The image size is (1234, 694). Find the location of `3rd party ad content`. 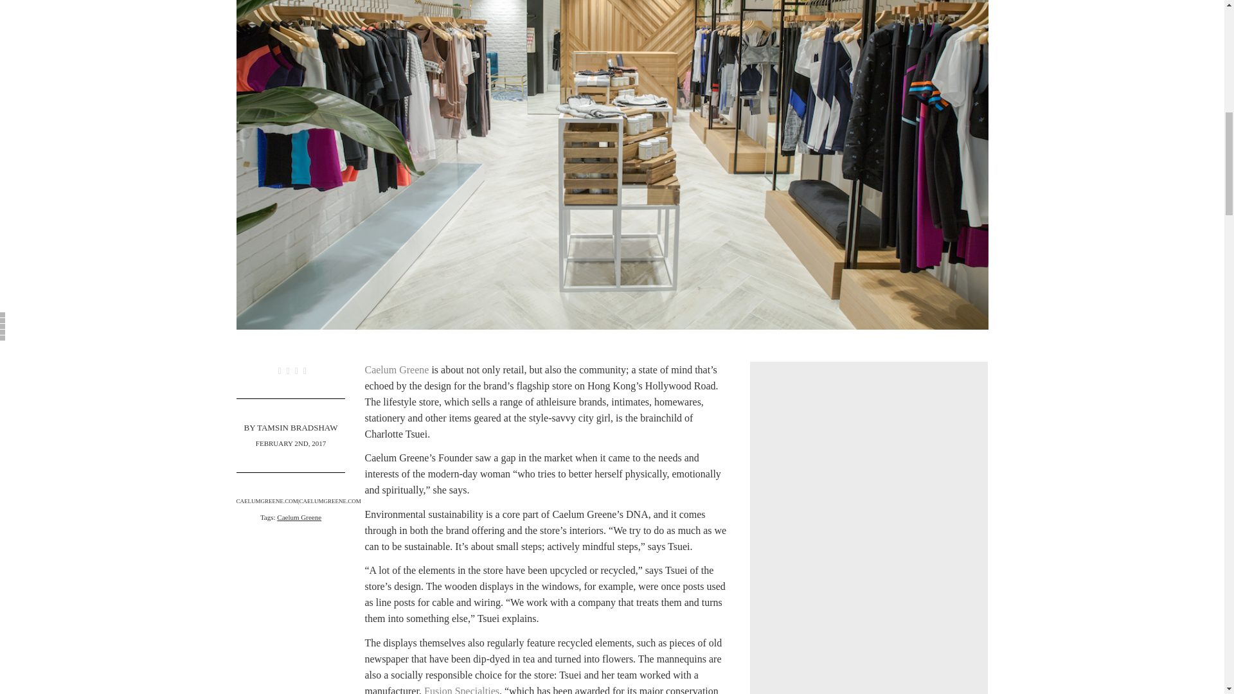

3rd party ad content is located at coordinates (868, 538).